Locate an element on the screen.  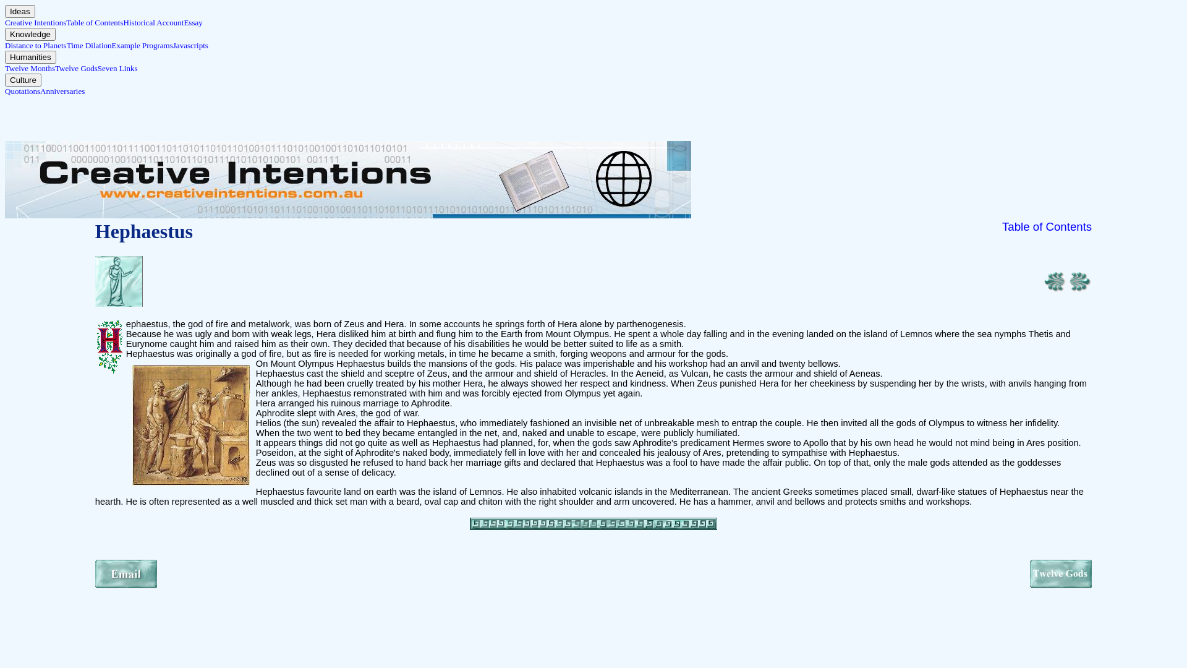
Table of Contents is located at coordinates (1047, 226).